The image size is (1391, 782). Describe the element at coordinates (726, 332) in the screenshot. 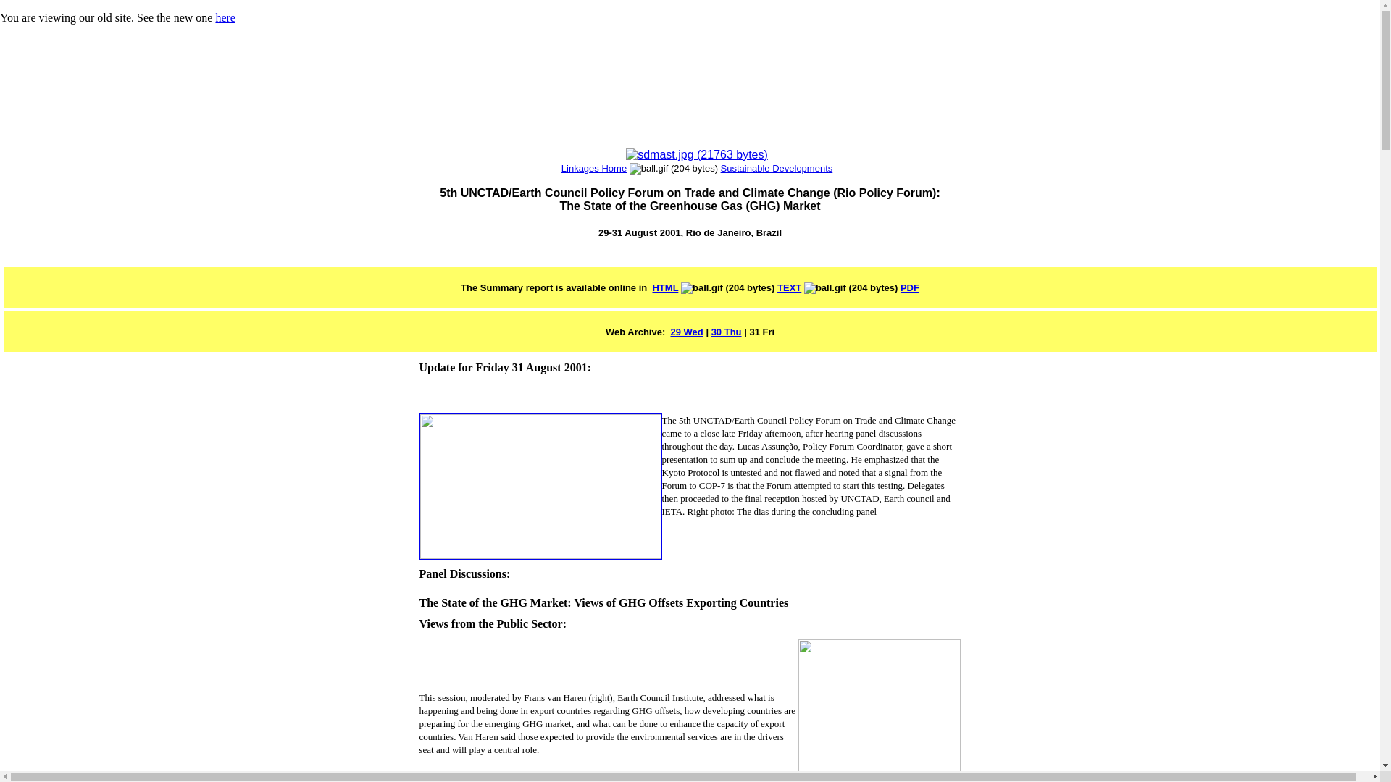

I see `30 Thu` at that location.